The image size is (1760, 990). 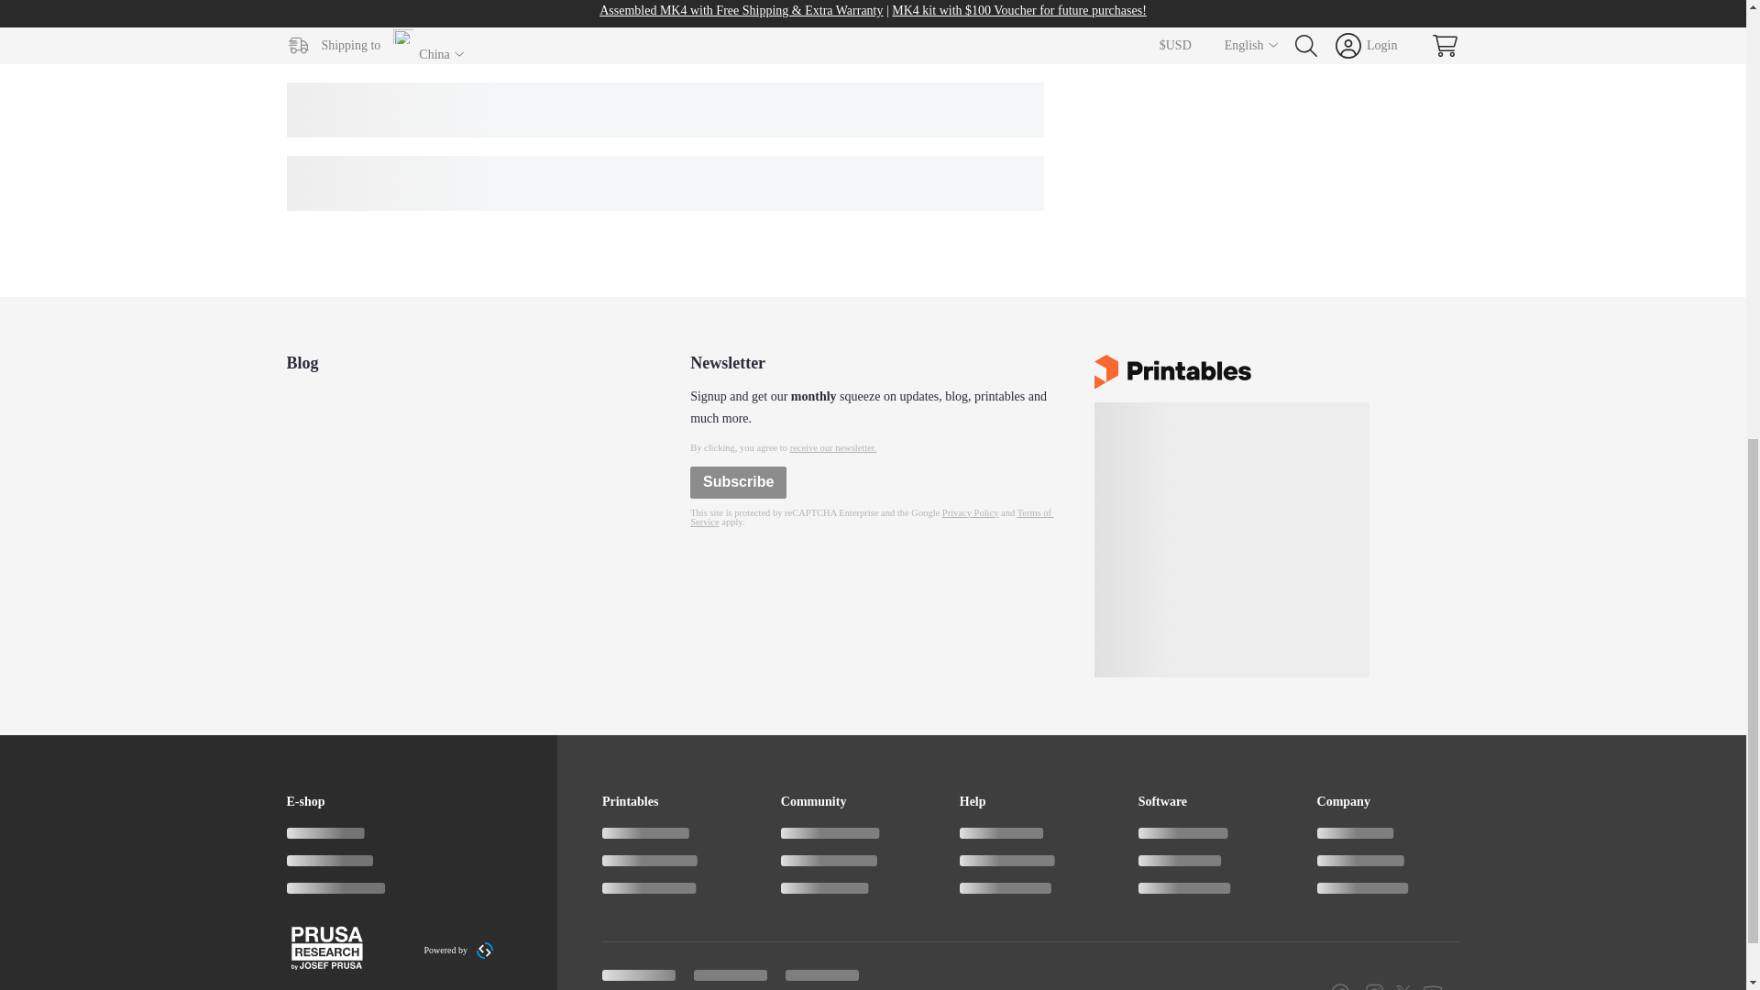 I want to click on Terms of Service, so click(x=872, y=517).